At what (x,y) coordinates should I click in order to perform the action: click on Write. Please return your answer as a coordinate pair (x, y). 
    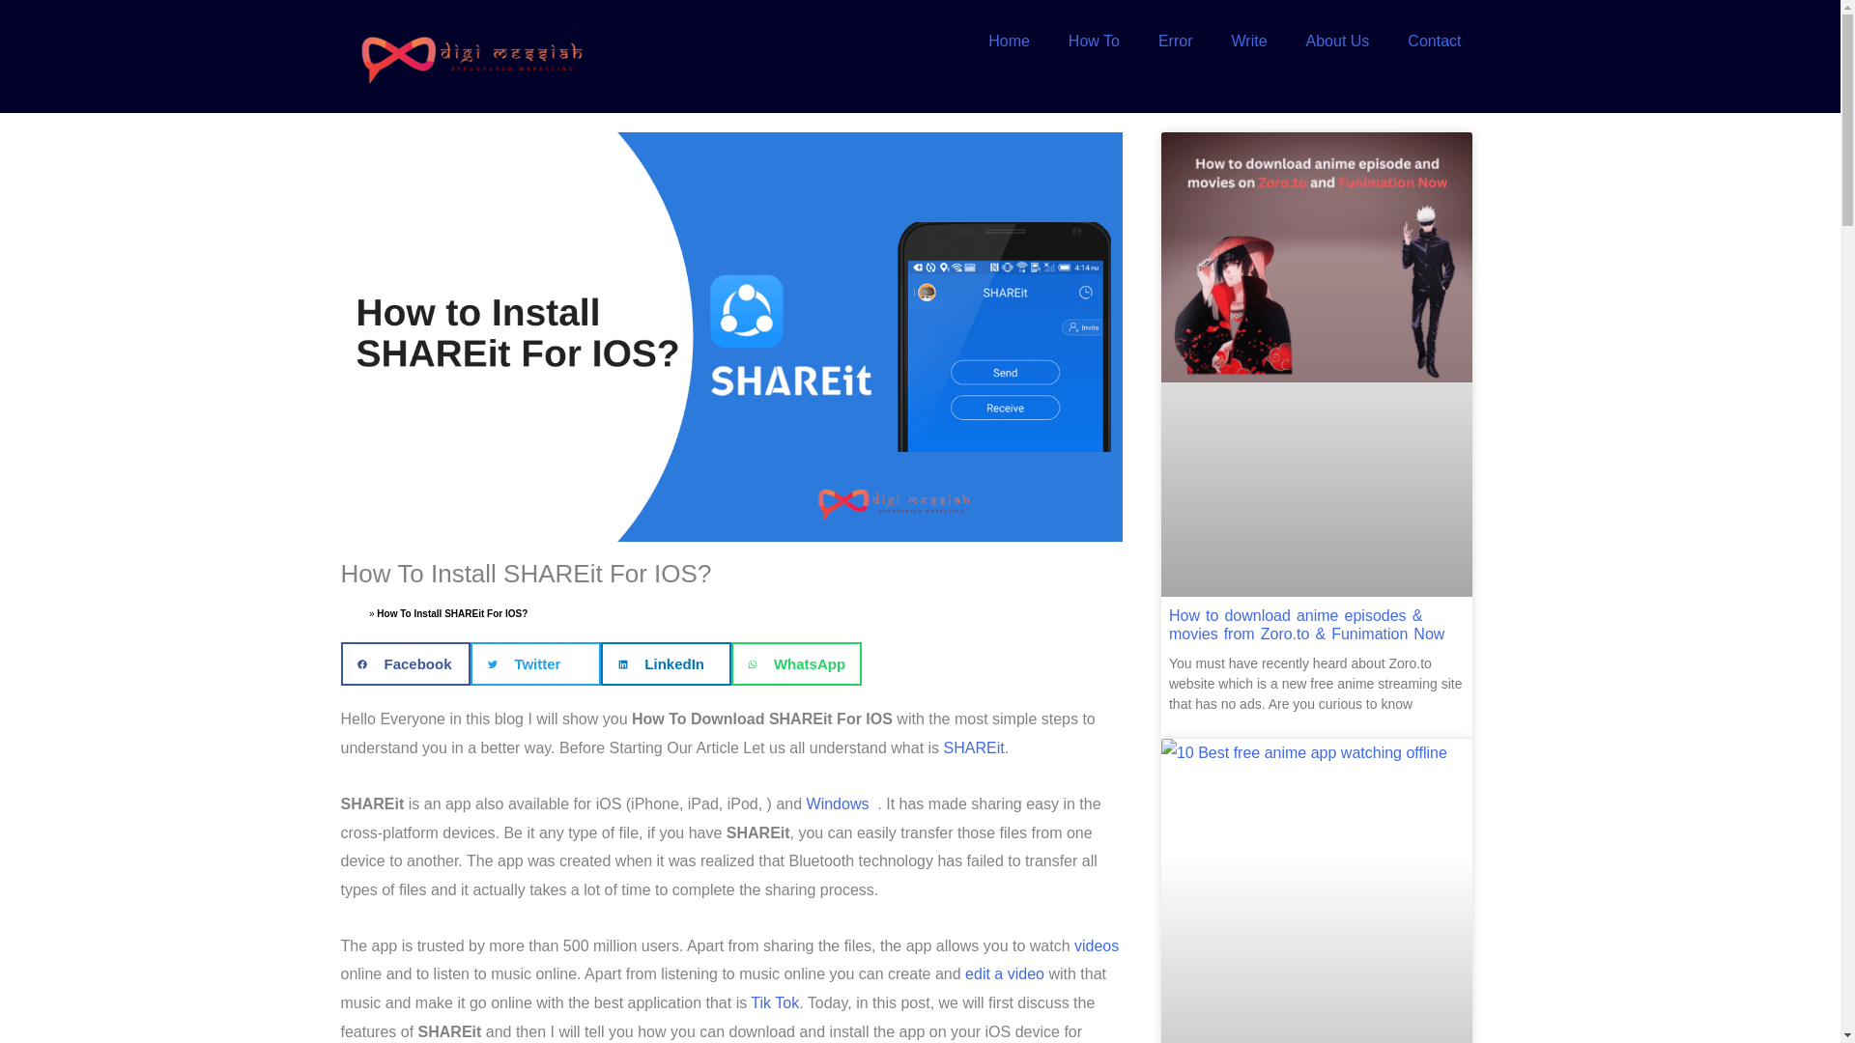
    Looking at the image, I should click on (1248, 41).